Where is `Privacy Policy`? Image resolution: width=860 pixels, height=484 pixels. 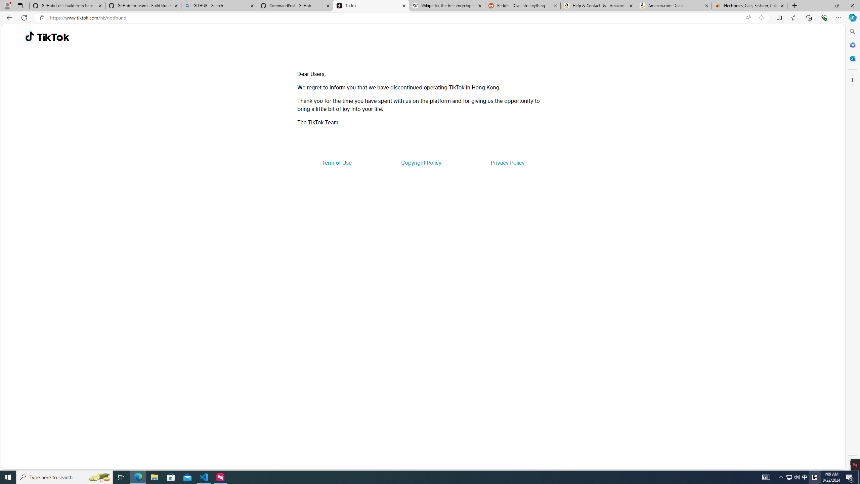
Privacy Policy is located at coordinates (507, 163).